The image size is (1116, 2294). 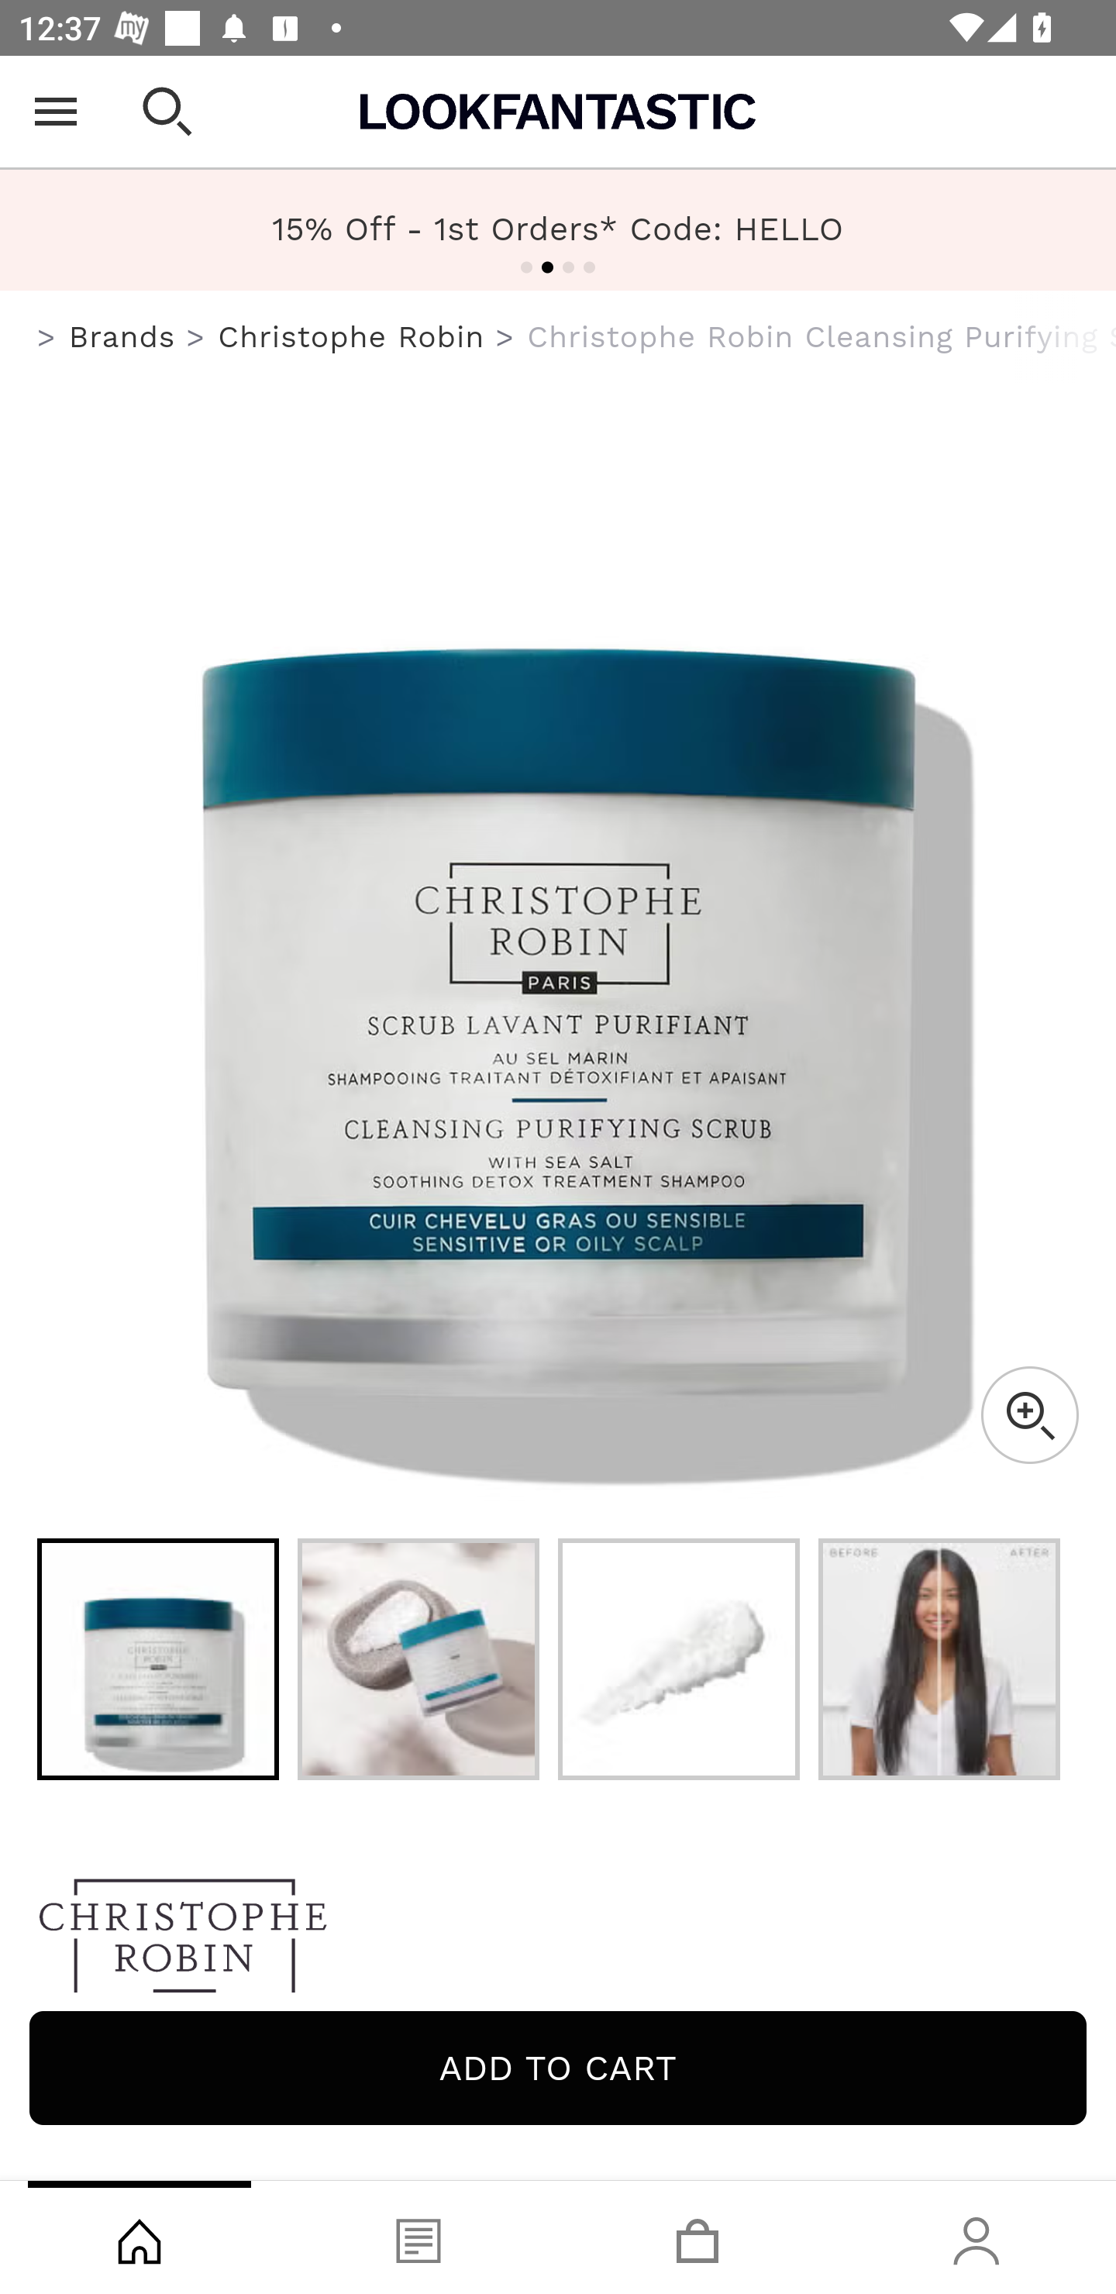 I want to click on FREE US Shipping Over $40, so click(x=558, y=230).